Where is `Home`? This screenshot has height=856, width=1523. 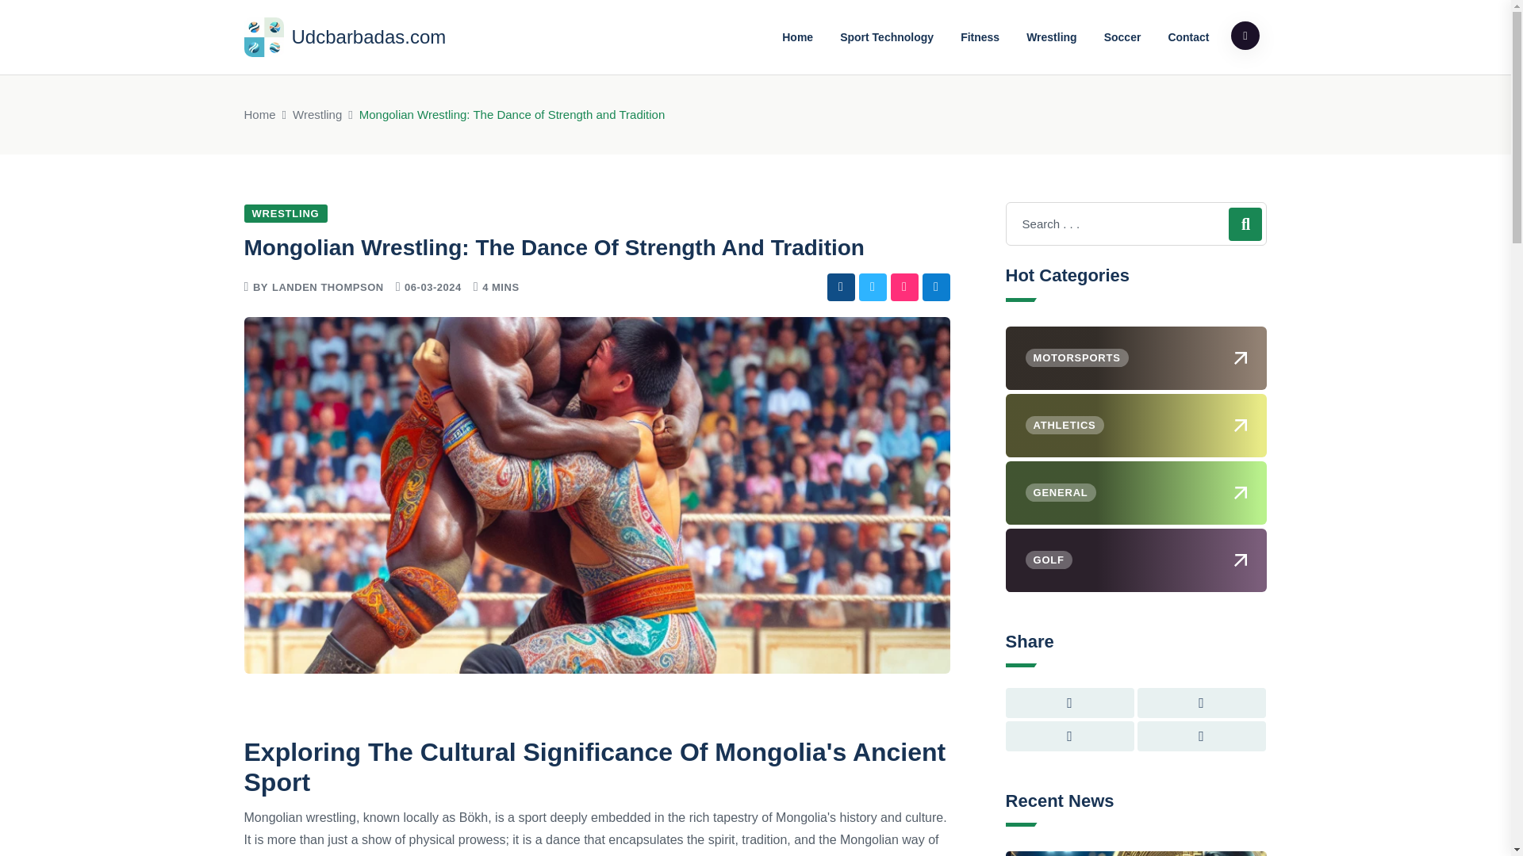 Home is located at coordinates (259, 114).